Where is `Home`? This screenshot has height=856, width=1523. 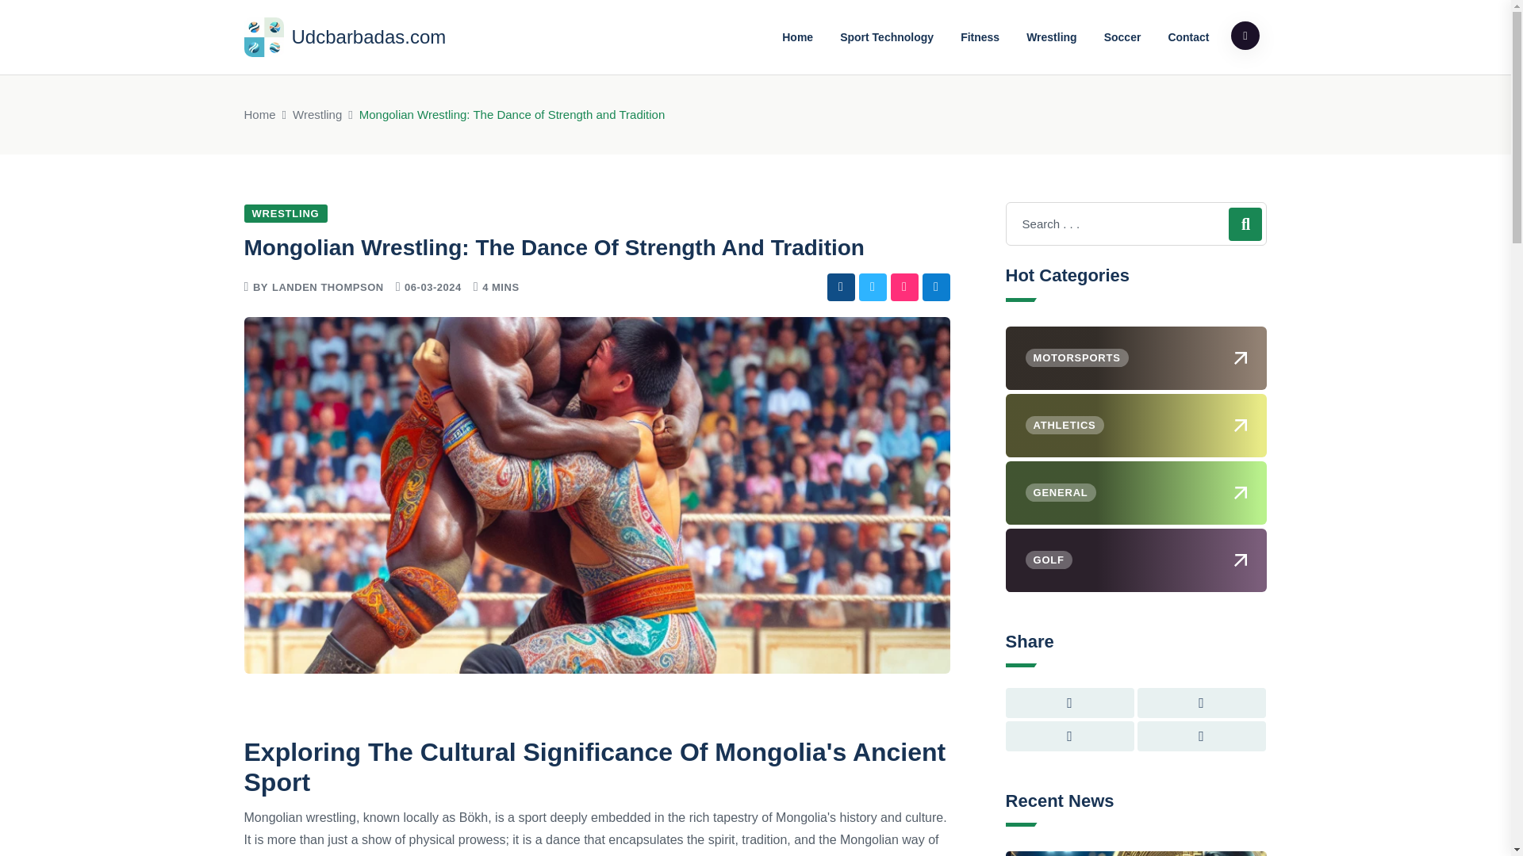 Home is located at coordinates (259, 114).